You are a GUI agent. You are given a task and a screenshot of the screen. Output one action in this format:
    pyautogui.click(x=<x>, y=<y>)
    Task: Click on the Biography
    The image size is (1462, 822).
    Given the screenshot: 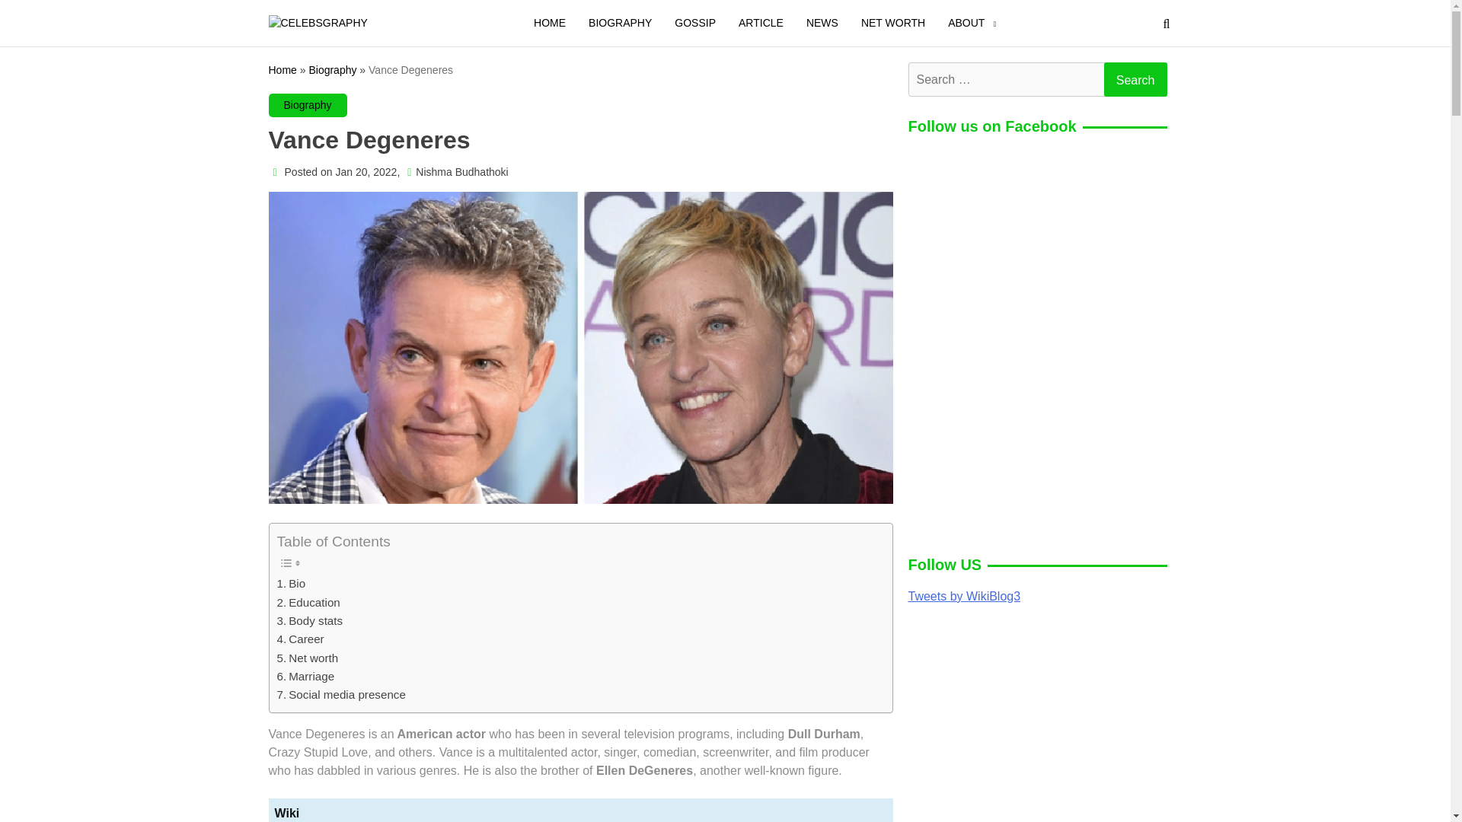 What is the action you would take?
    pyautogui.click(x=332, y=70)
    